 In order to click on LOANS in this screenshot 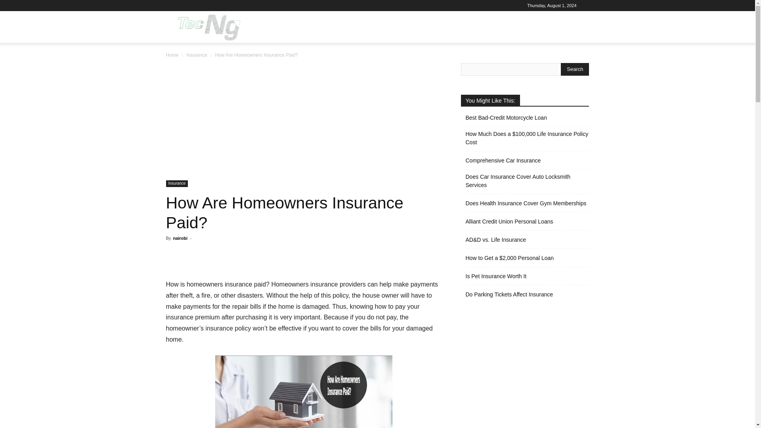, I will do `click(364, 27)`.